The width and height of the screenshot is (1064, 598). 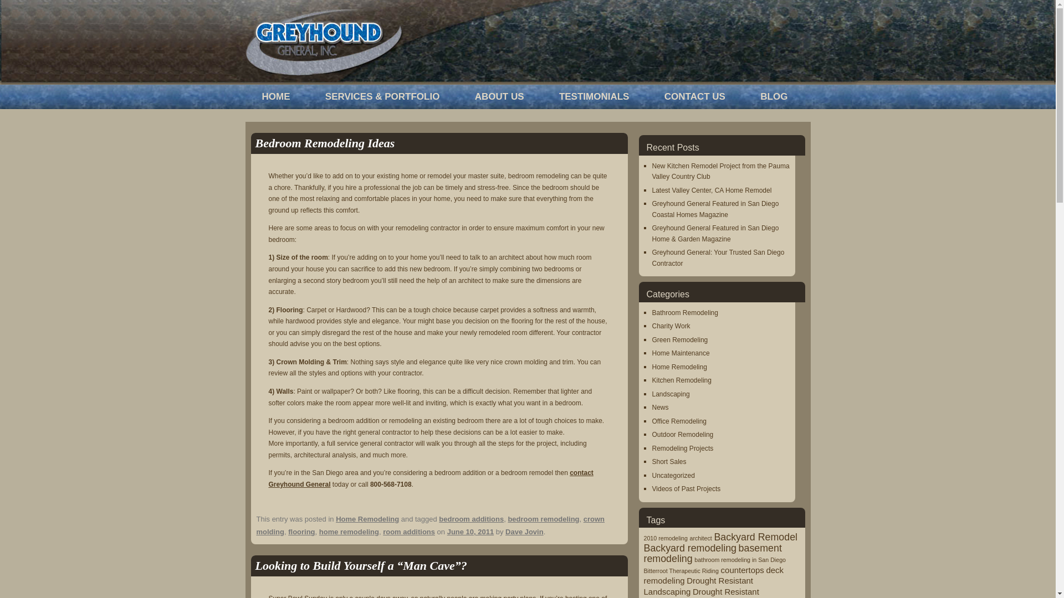 I want to click on HOME, so click(x=275, y=96).